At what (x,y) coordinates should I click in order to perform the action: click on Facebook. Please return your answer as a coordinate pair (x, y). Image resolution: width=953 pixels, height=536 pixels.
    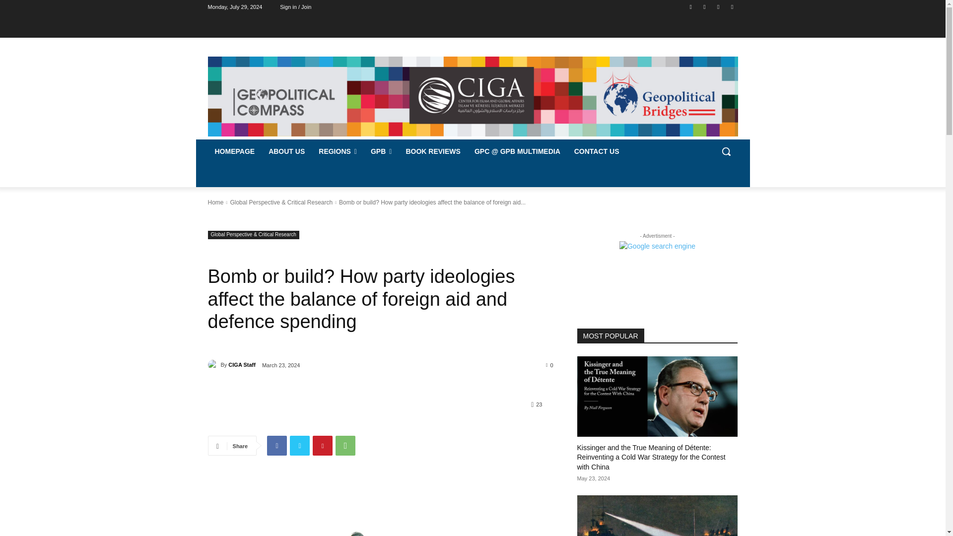
    Looking at the image, I should click on (276, 446).